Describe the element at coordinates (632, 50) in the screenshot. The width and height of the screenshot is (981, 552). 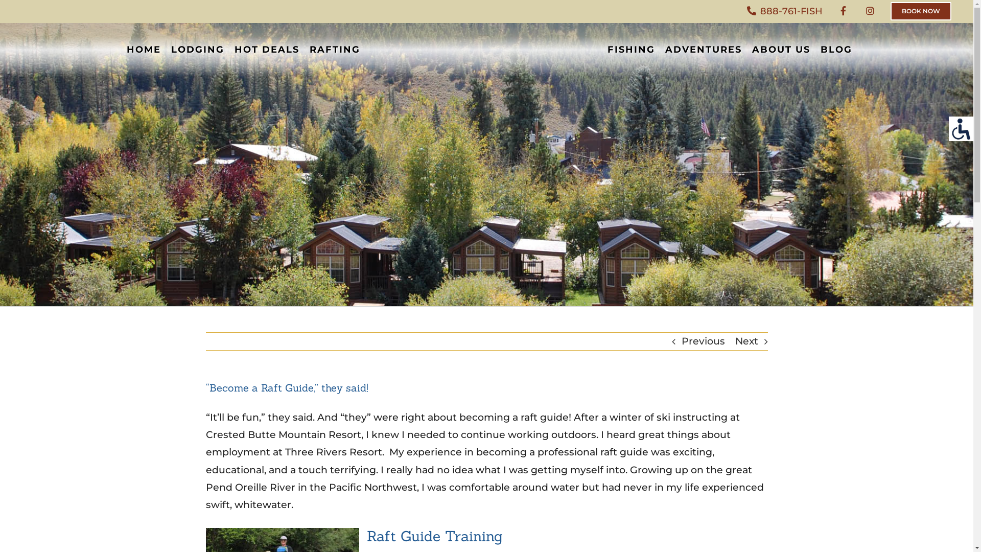
I see `FISHING` at that location.